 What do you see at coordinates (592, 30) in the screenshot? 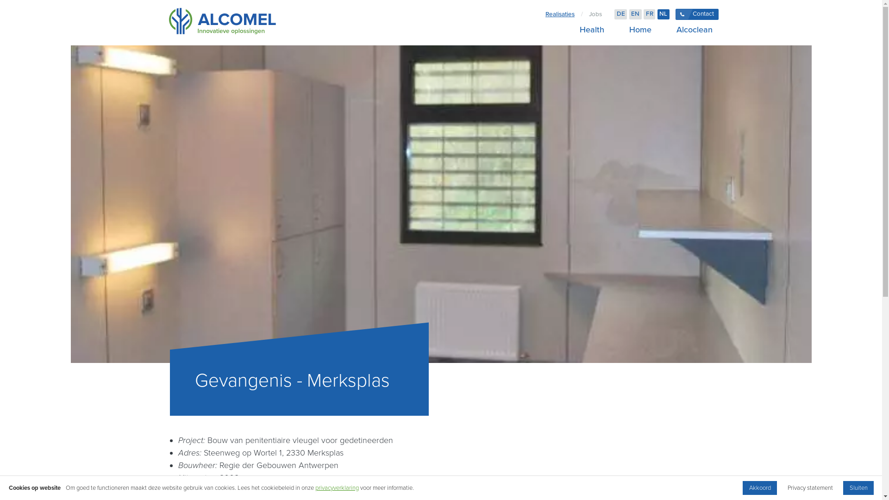
I see `Health` at bounding box center [592, 30].